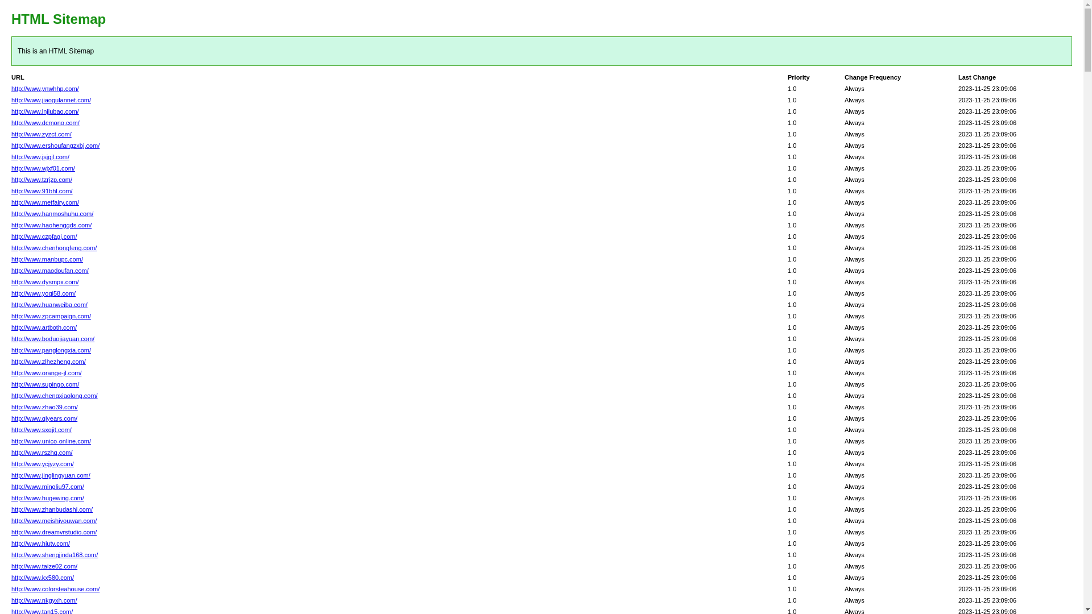 Image resolution: width=1092 pixels, height=614 pixels. I want to click on http://www.dreamvrstudio.com/, so click(54, 532).